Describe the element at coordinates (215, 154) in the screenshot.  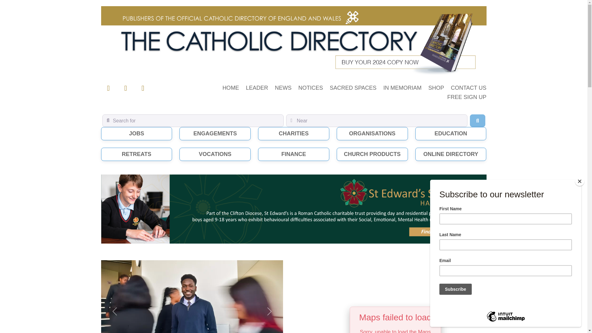
I see `VOCATIONS` at that location.